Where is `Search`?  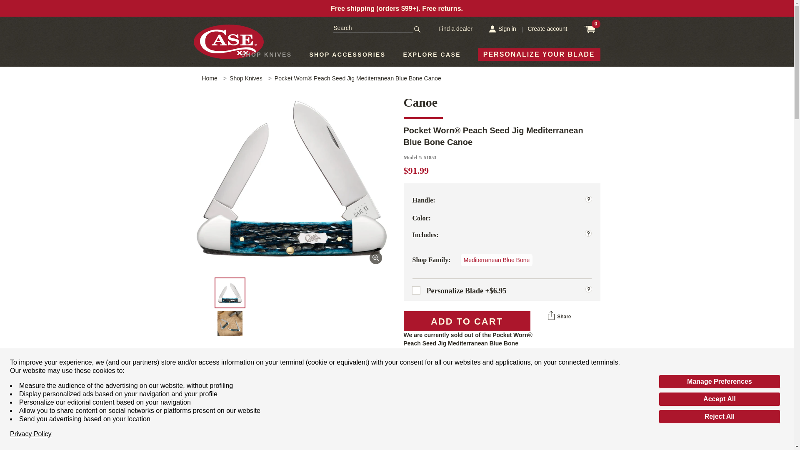
Search is located at coordinates (417, 28).